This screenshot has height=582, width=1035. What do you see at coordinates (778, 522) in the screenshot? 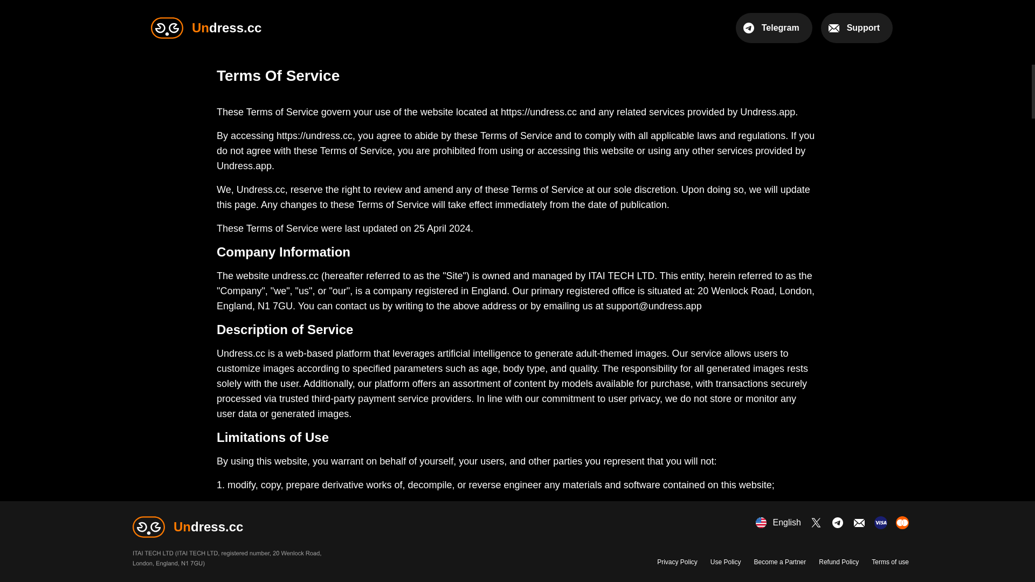
I see `English` at bounding box center [778, 522].